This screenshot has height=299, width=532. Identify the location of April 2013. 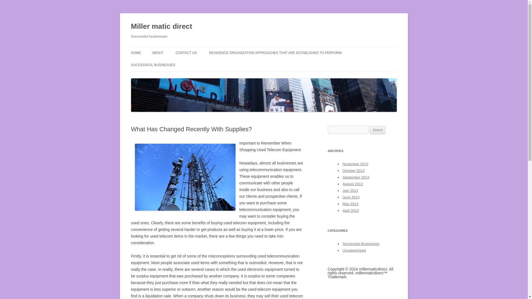
(351, 210).